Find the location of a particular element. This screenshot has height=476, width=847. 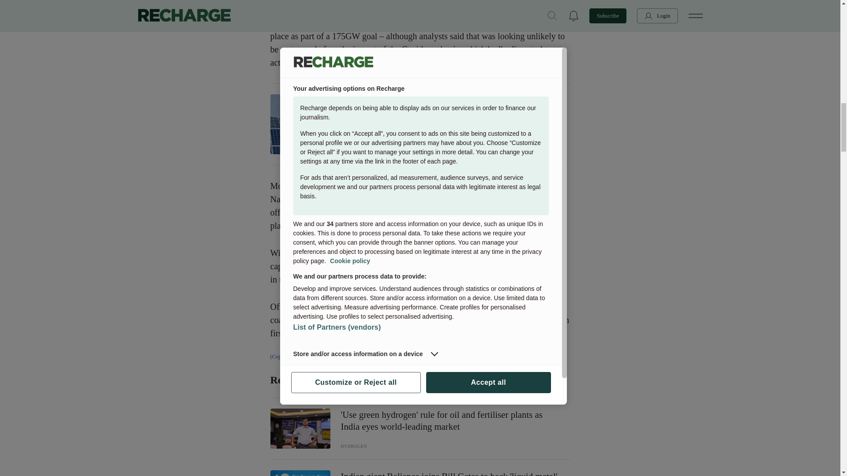

Copyright is located at coordinates (420, 357).